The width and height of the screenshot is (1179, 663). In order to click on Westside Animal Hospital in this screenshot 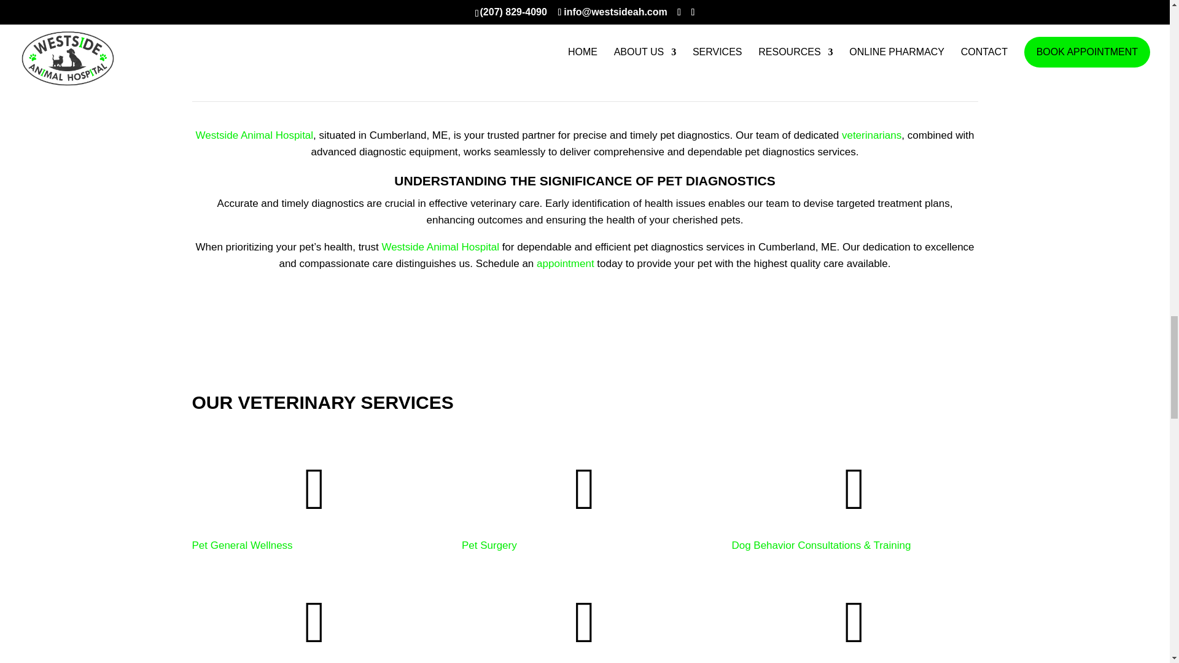, I will do `click(440, 247)`.